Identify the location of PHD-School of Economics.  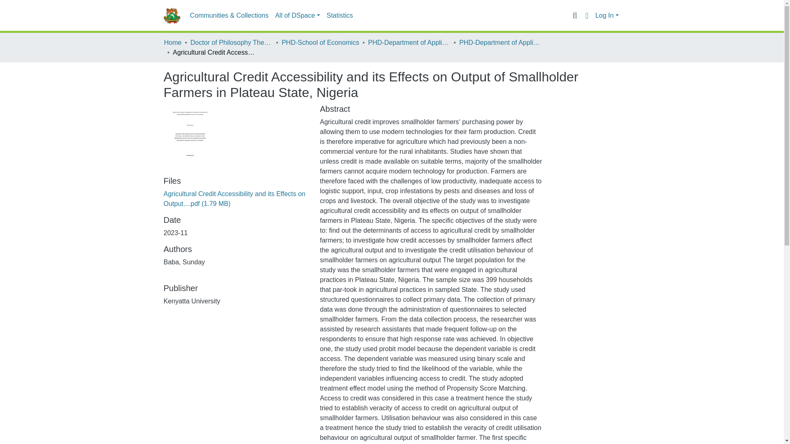
(320, 42).